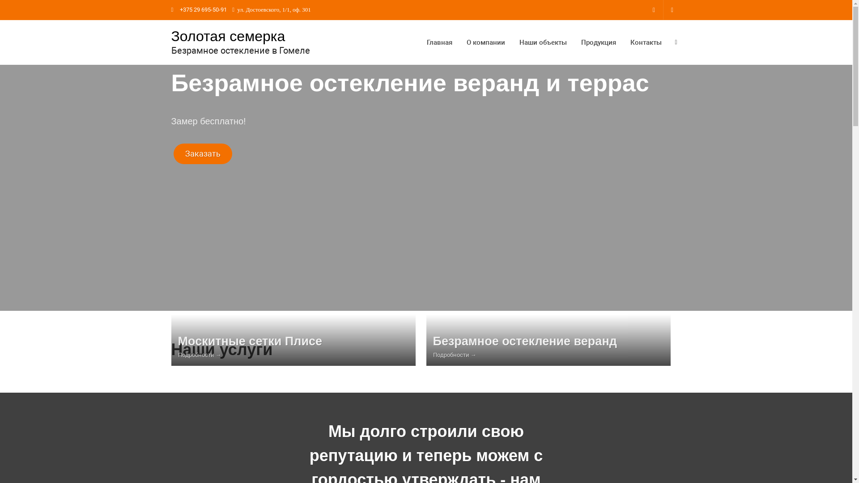 This screenshot has height=483, width=859. I want to click on +375 29 695-50-91, so click(204, 10).